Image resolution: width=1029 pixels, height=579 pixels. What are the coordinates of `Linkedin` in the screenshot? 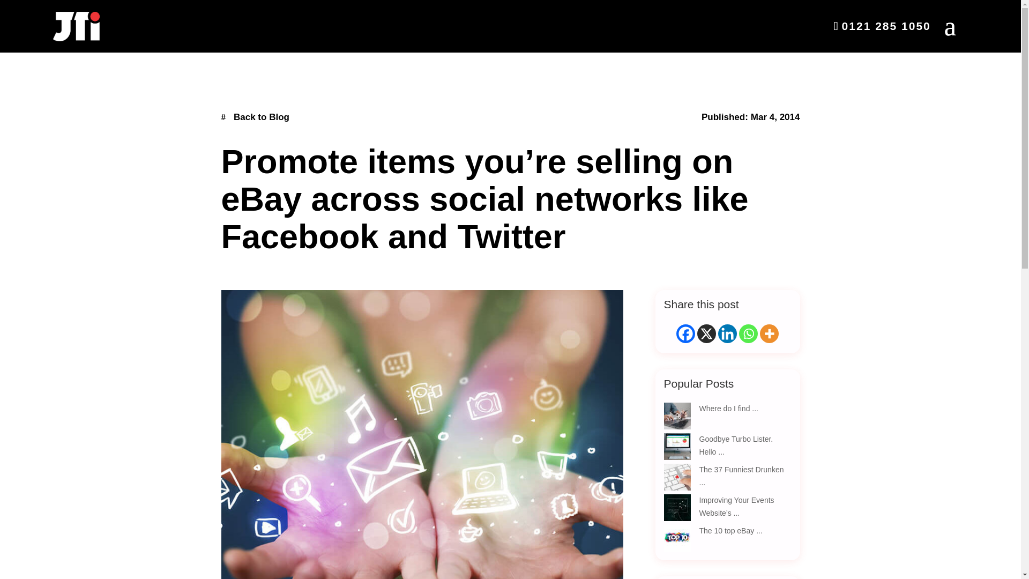 It's located at (727, 333).